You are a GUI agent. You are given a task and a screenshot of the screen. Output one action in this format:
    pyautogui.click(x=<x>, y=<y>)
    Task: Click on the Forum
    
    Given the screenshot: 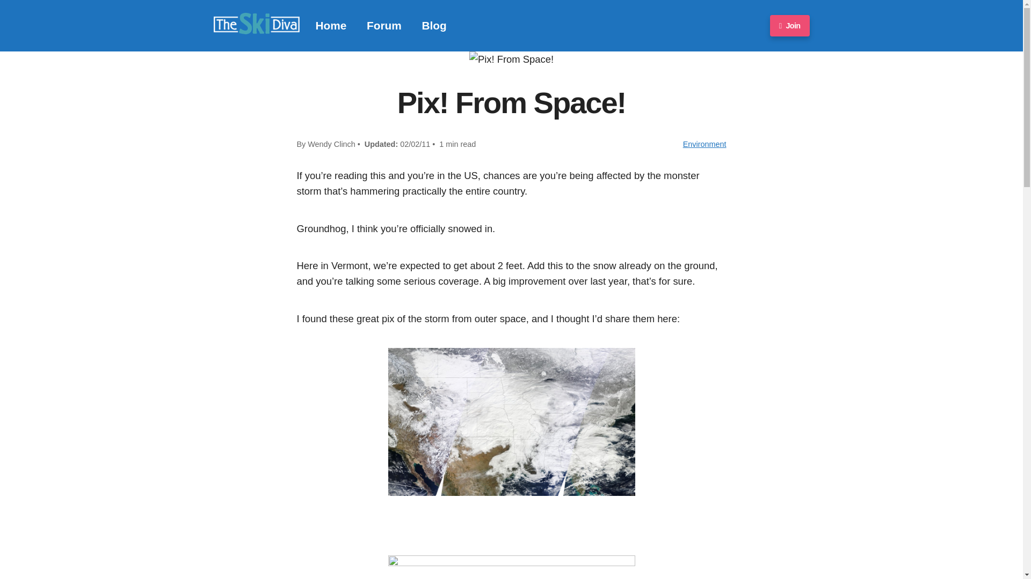 What is the action you would take?
    pyautogui.click(x=384, y=25)
    